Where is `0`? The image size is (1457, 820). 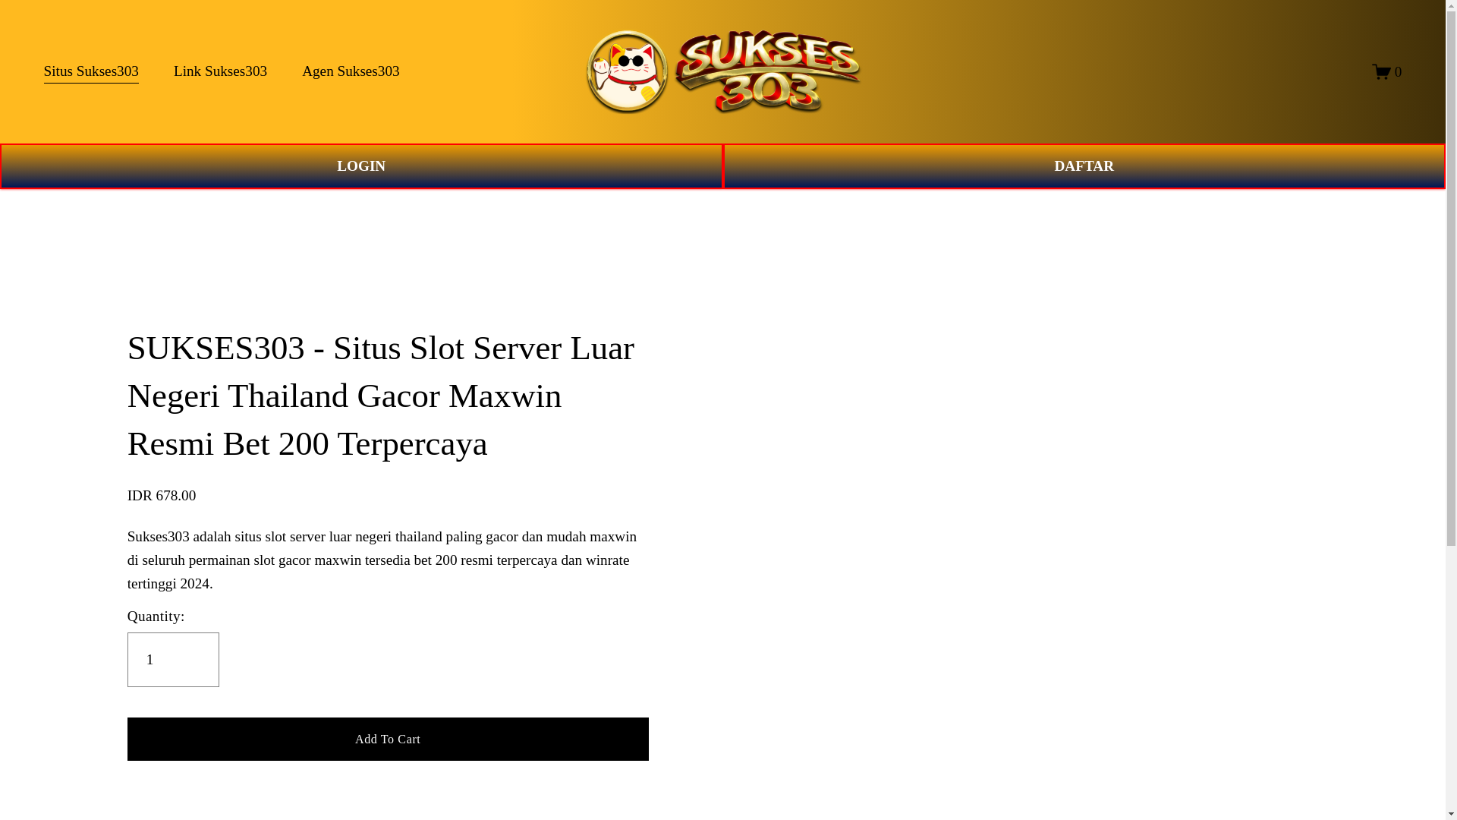
0 is located at coordinates (1387, 71).